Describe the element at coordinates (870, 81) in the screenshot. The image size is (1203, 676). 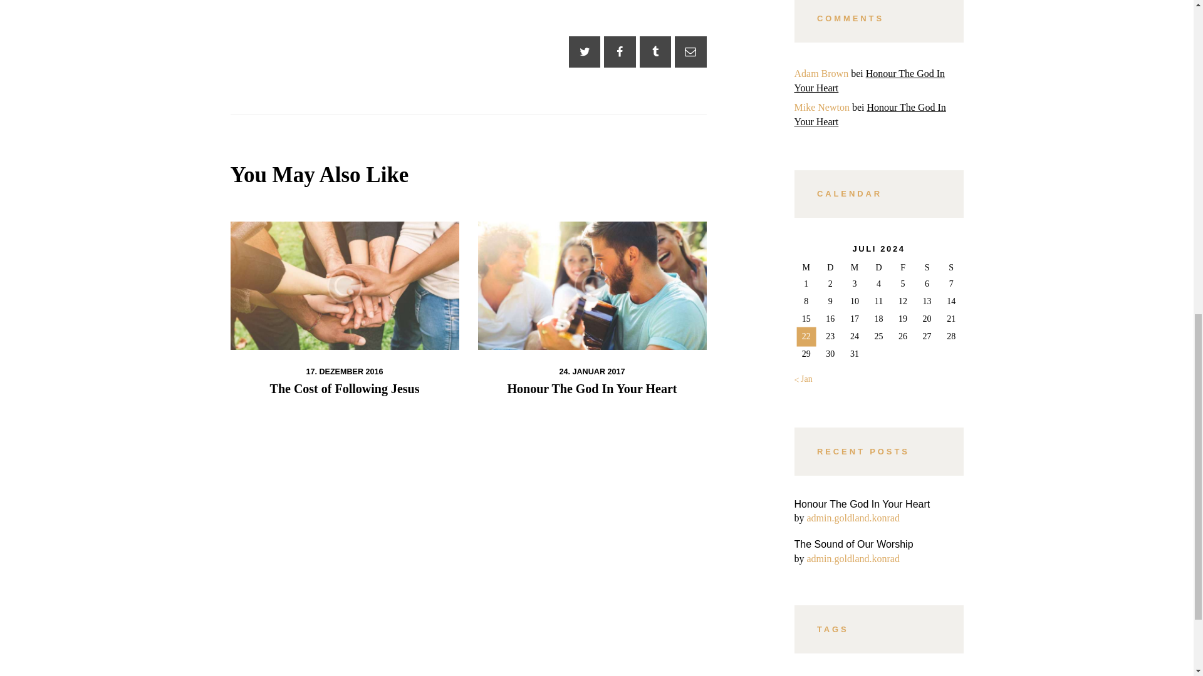
I see `Honour The God In Your Heart` at that location.